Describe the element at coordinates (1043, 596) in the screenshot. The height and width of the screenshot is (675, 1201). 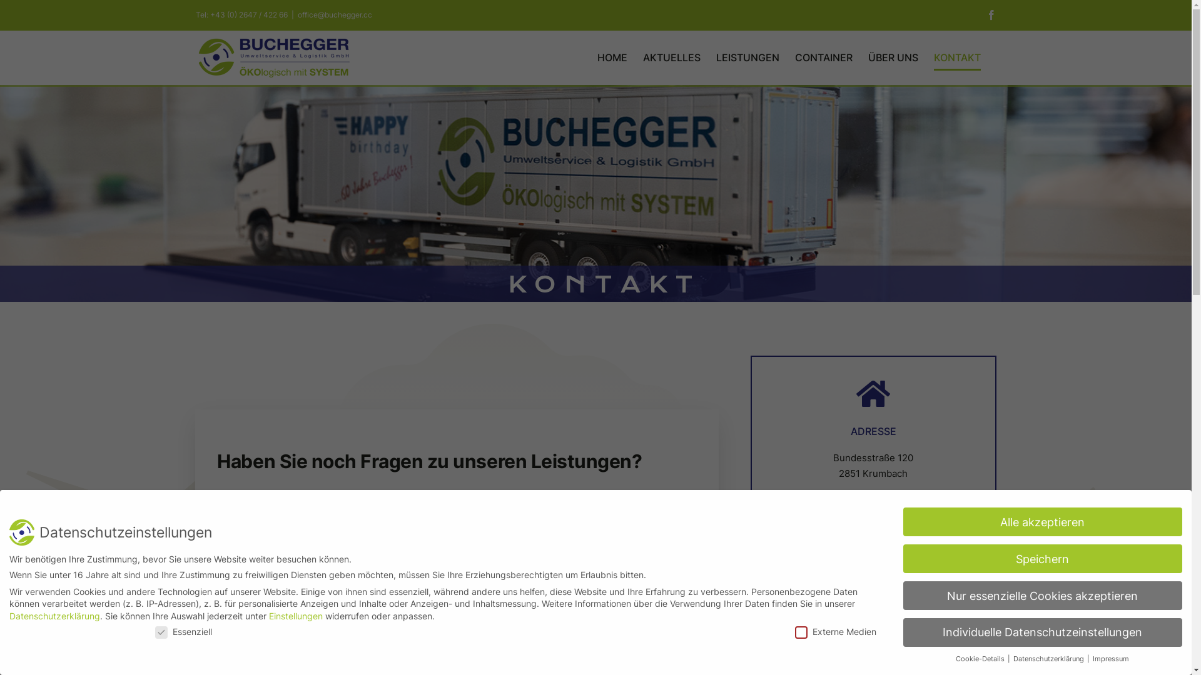
I see `Nur essenzielle Cookies akzeptieren` at that location.